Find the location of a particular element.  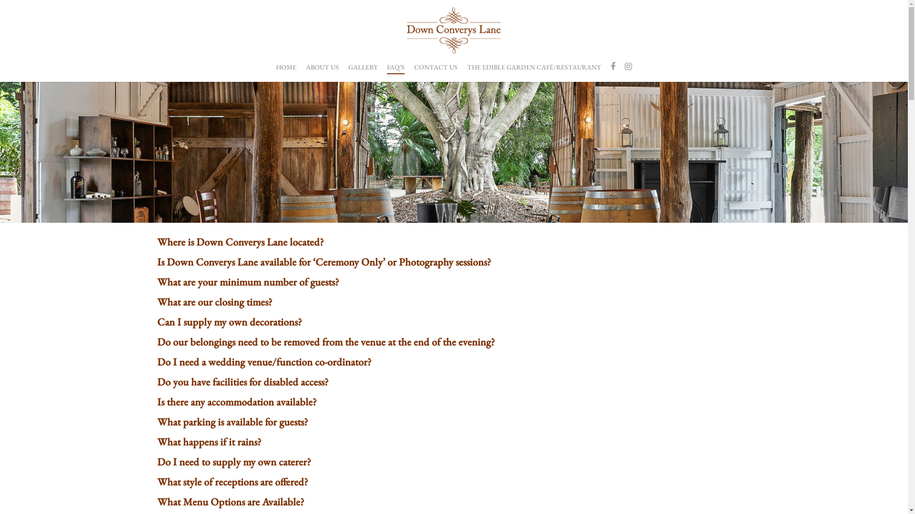

ABOUT US is located at coordinates (322, 72).